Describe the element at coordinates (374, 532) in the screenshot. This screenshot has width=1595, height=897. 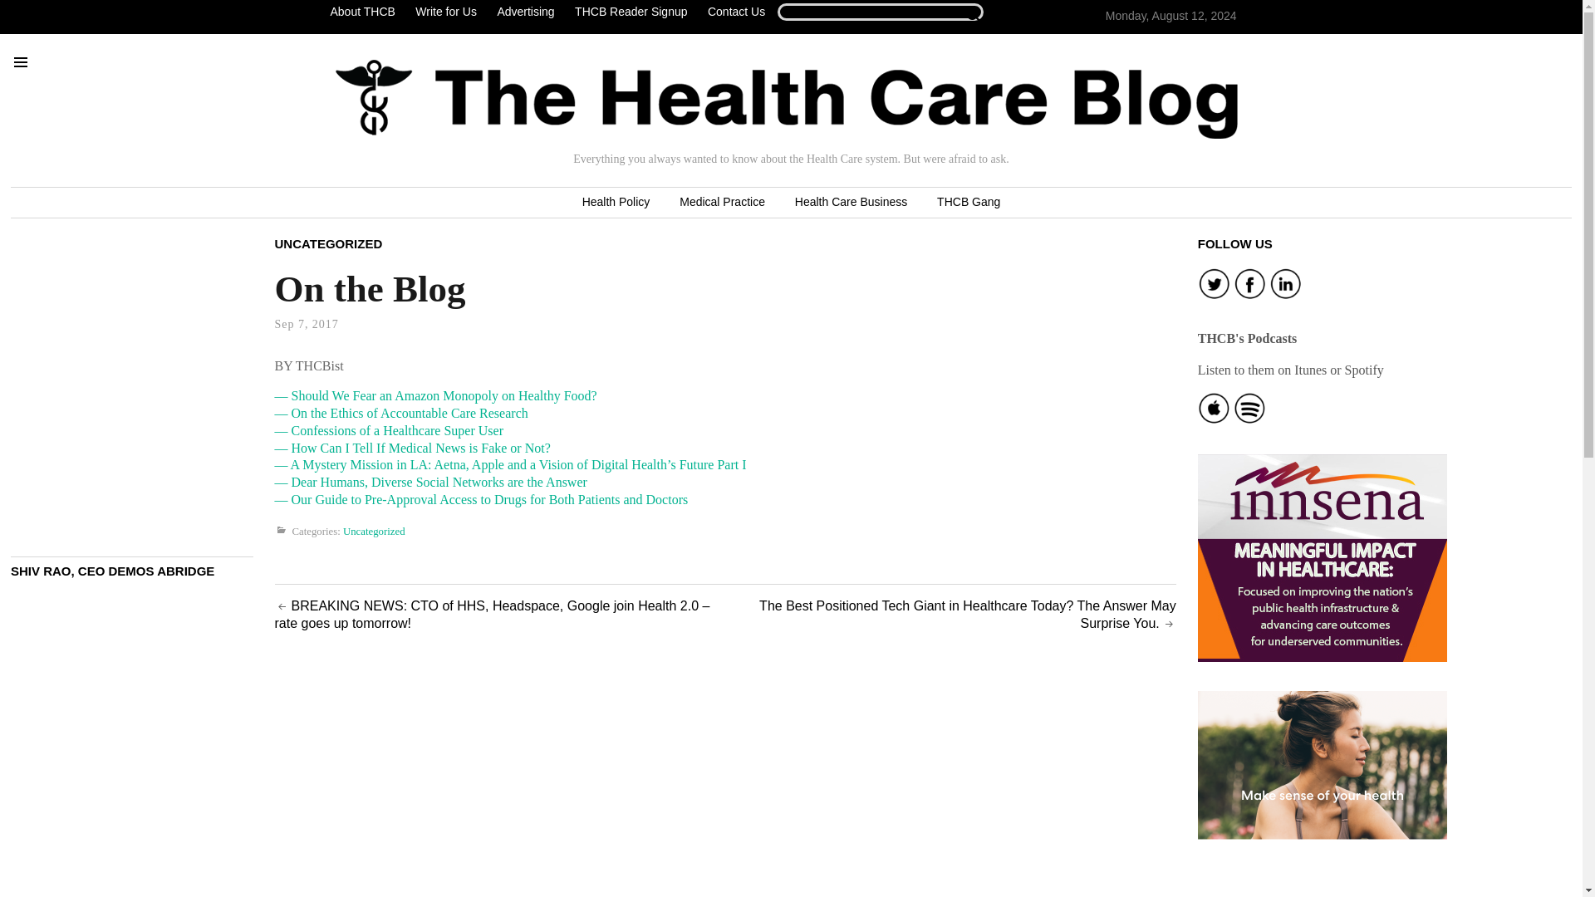
I see `Uncategorized` at that location.